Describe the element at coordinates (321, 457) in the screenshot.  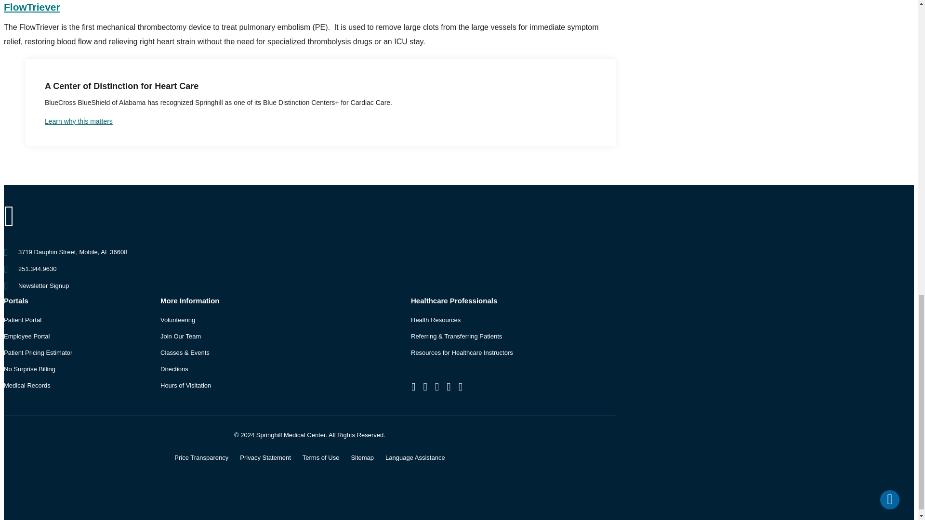
I see `Terms of Use` at that location.